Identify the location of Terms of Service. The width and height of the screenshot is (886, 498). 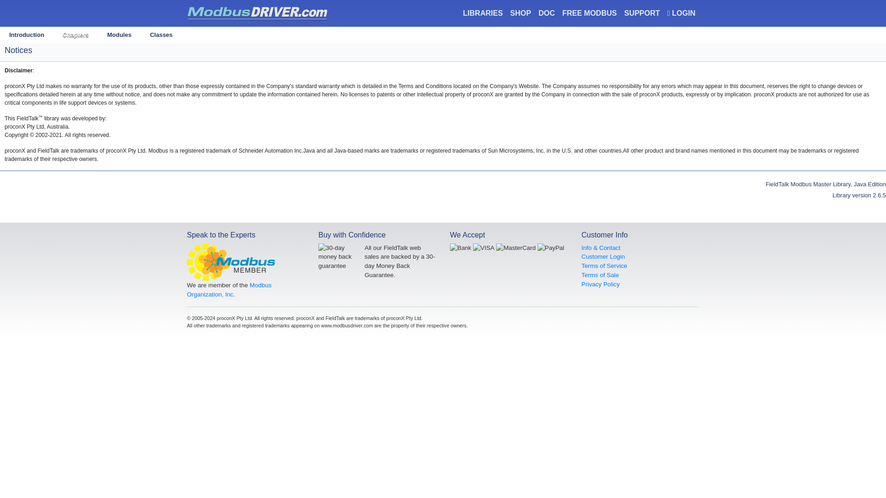
(604, 266).